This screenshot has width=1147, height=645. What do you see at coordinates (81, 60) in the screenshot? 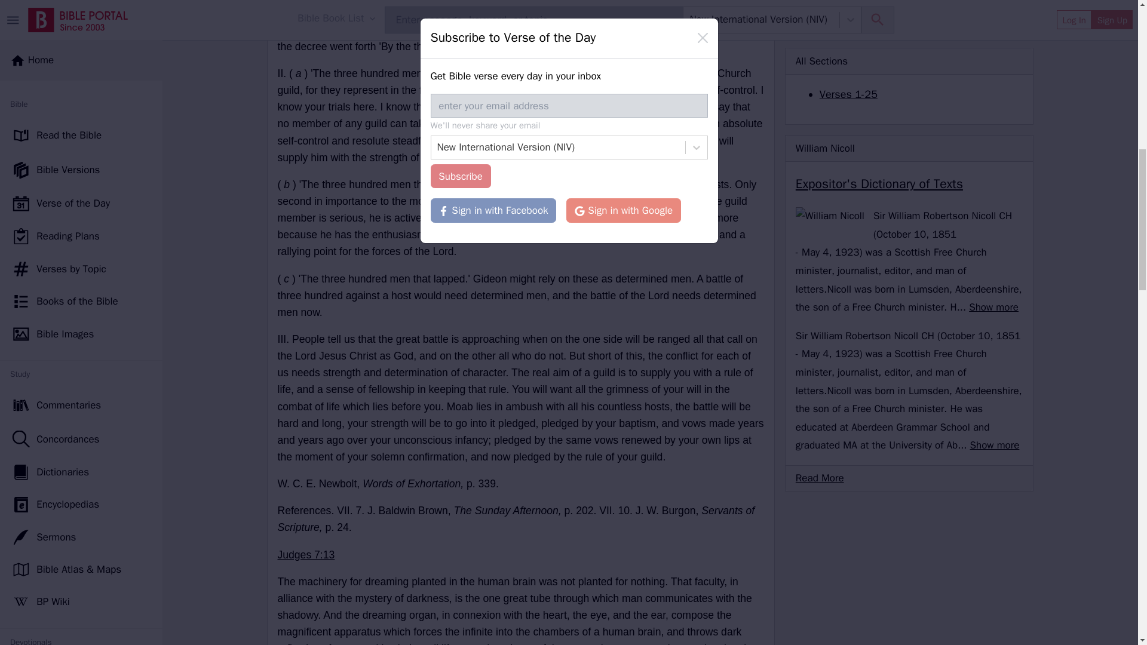
I see `Light of the World` at bounding box center [81, 60].